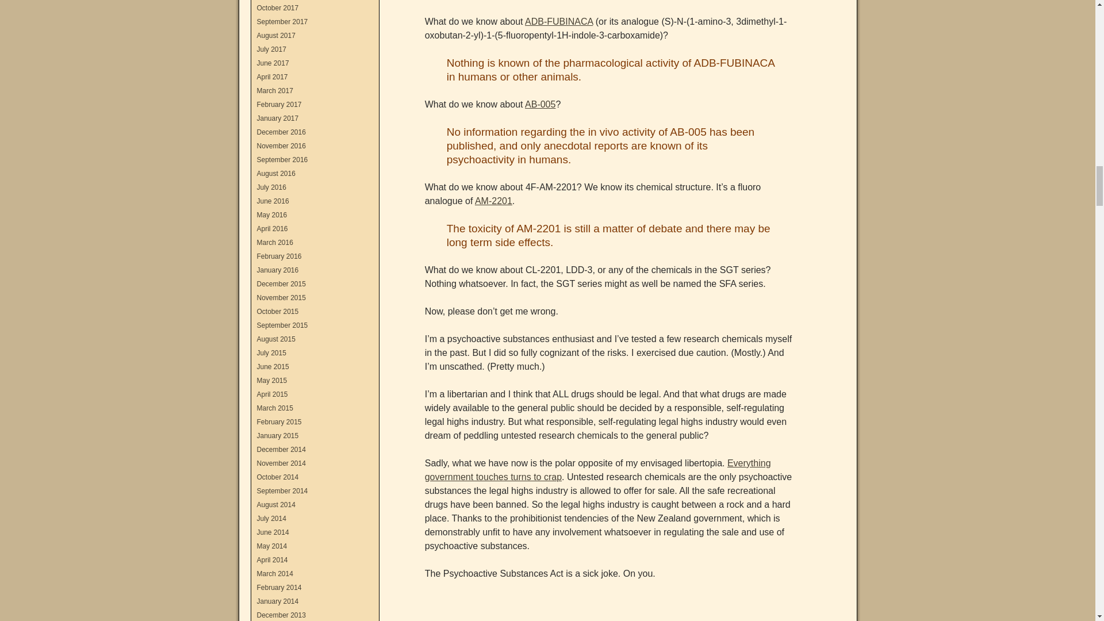 The image size is (1104, 621). I want to click on AM-2201, so click(493, 201).